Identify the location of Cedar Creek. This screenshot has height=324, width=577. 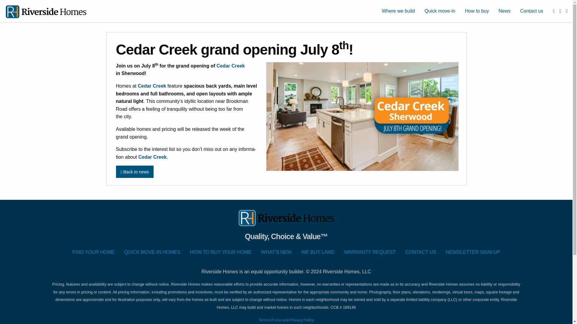
(152, 157).